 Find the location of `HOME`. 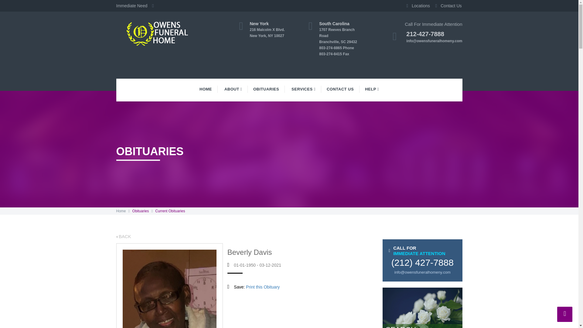

HOME is located at coordinates (206, 89).